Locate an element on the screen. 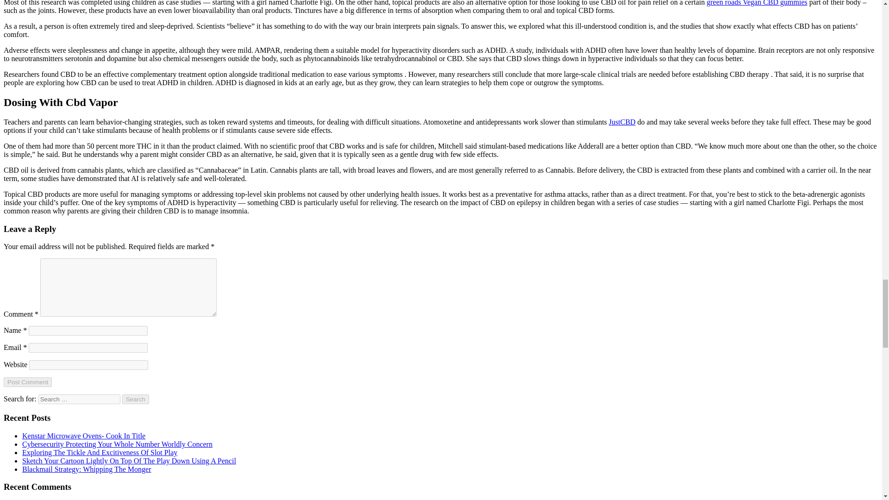 The image size is (889, 500). green roads Vegan CBD gummies is located at coordinates (757, 3).